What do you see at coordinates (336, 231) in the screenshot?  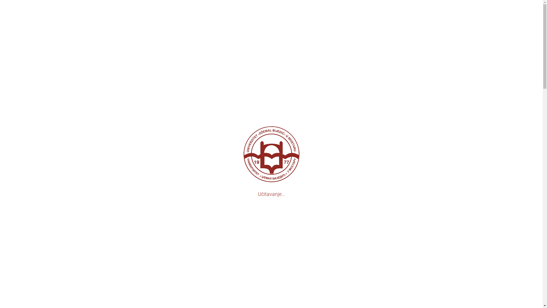 I see `Univerzitetska biblioteka` at bounding box center [336, 231].